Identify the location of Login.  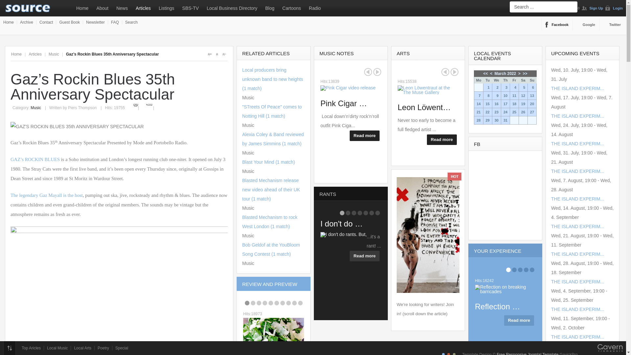
(614, 8).